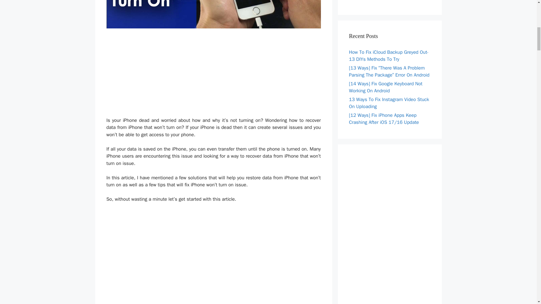  What do you see at coordinates (523, 267) in the screenshot?
I see `Scroll back to top` at bounding box center [523, 267].